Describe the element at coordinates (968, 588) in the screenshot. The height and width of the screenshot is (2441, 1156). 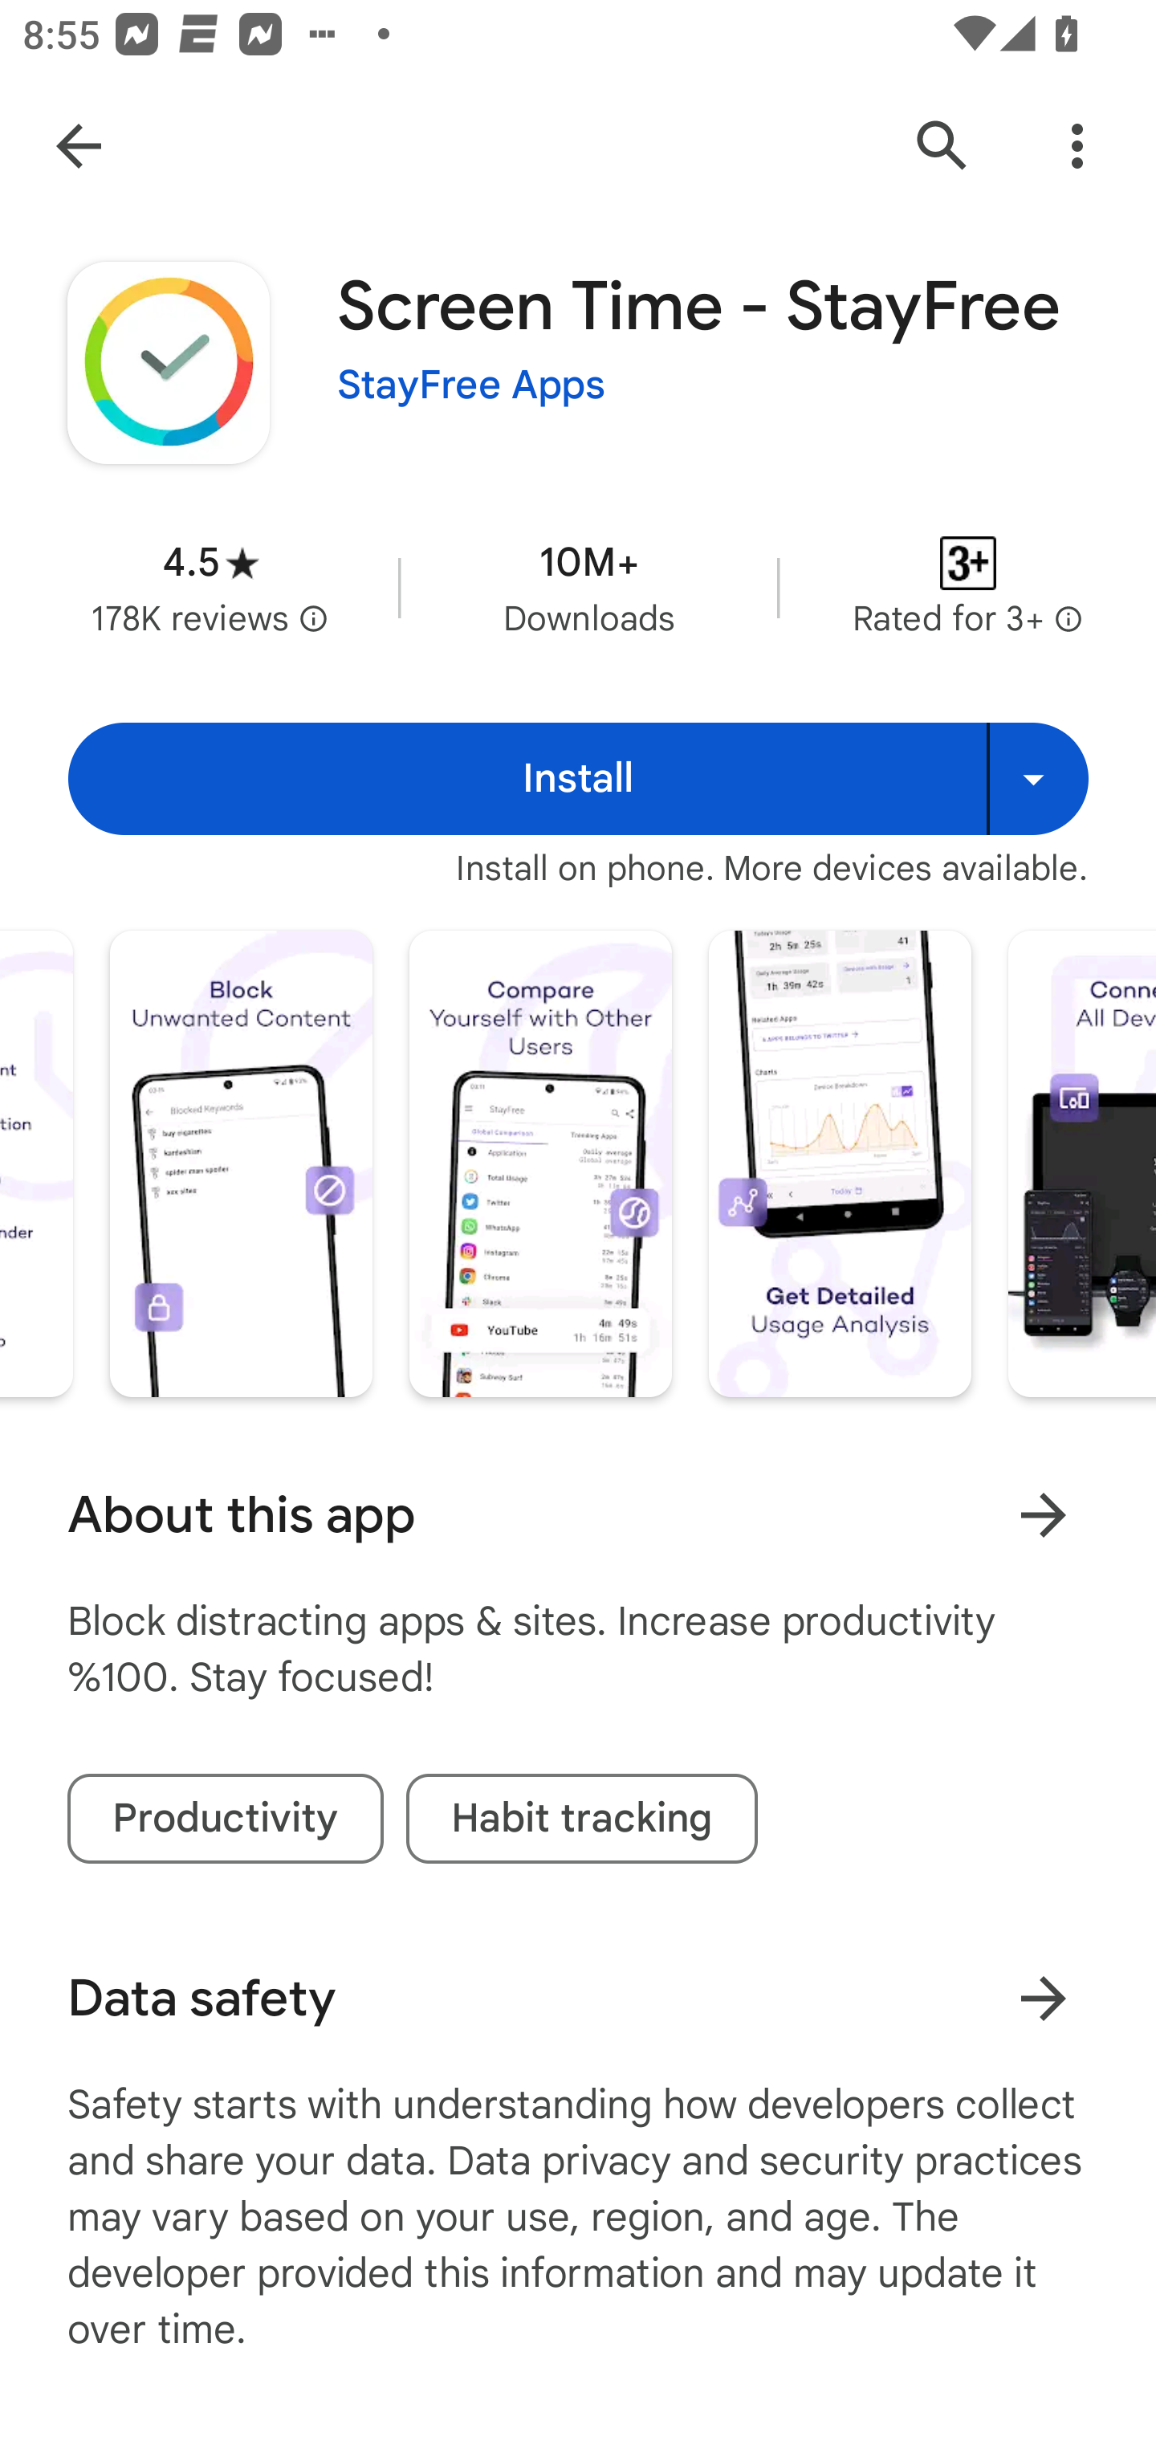
I see `Content rating Rated for 3+` at that location.